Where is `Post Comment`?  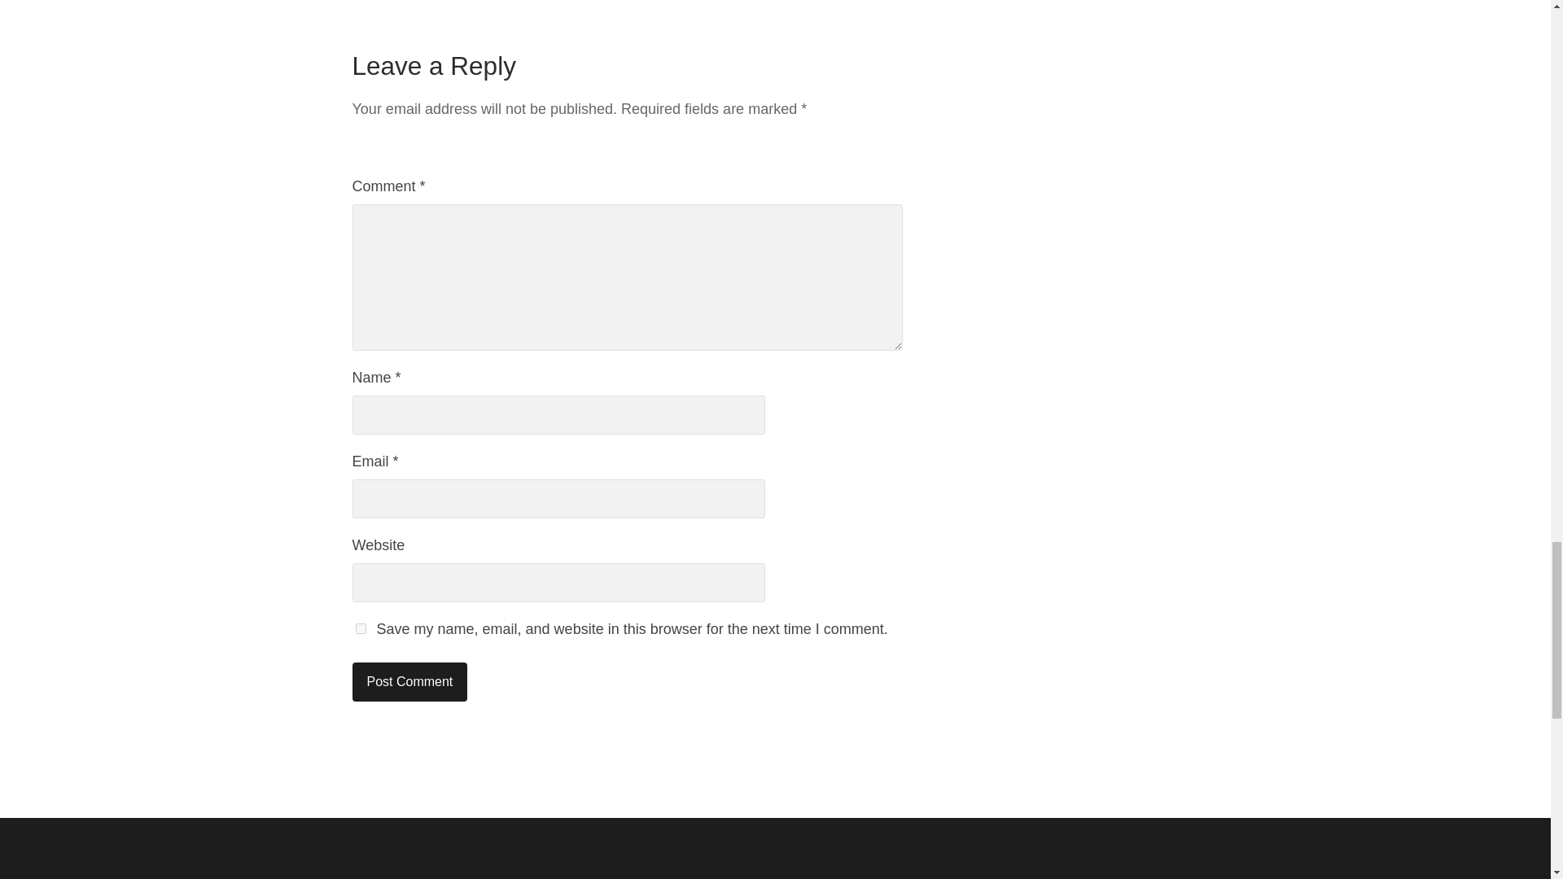
Post Comment is located at coordinates (409, 682).